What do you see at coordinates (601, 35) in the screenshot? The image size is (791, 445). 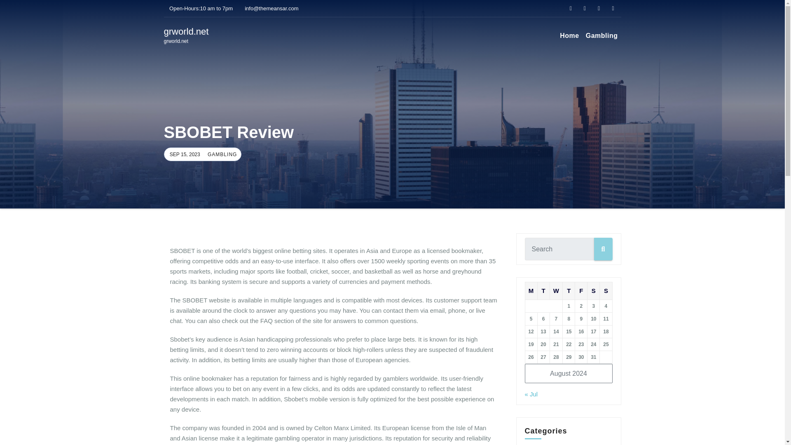 I see `Open-Hours:10 am to 7pm` at bounding box center [601, 35].